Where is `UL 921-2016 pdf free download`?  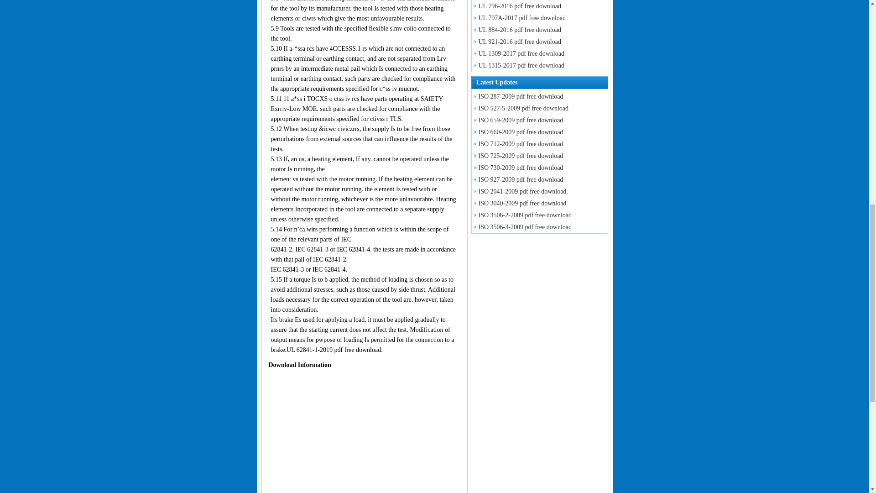 UL 921-2016 pdf free download is located at coordinates (516, 42).